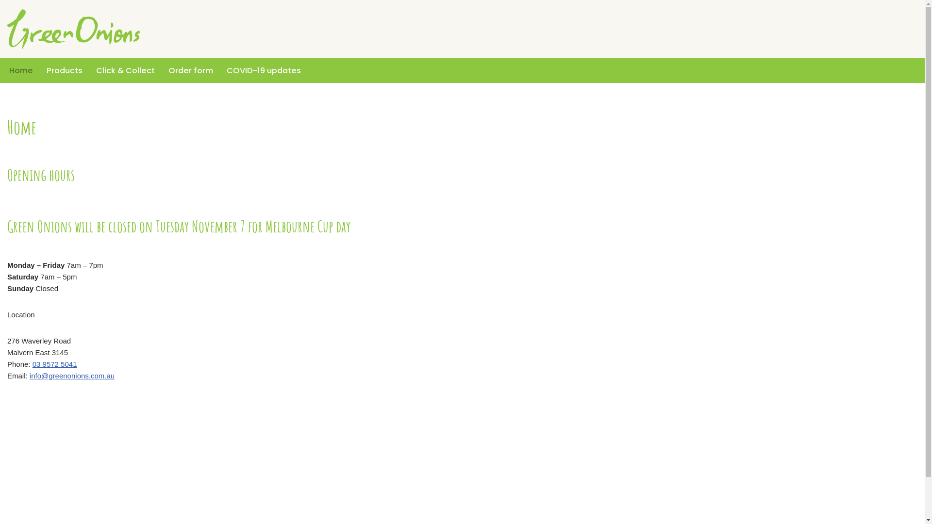  What do you see at coordinates (7, 20) in the screenshot?
I see `Skip to content` at bounding box center [7, 20].